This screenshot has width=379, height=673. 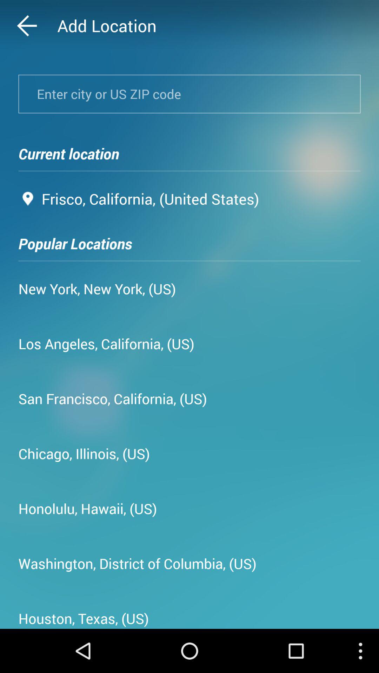 What do you see at coordinates (113, 398) in the screenshot?
I see `jump to san francisco california` at bounding box center [113, 398].